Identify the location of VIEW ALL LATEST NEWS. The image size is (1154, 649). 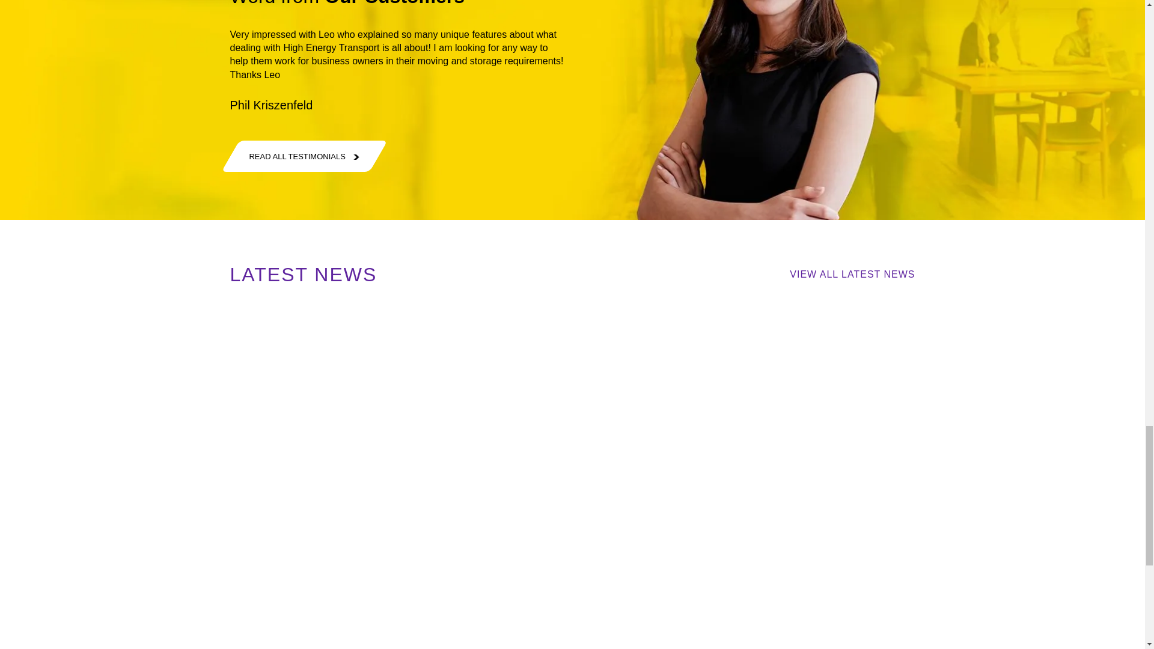
(852, 274).